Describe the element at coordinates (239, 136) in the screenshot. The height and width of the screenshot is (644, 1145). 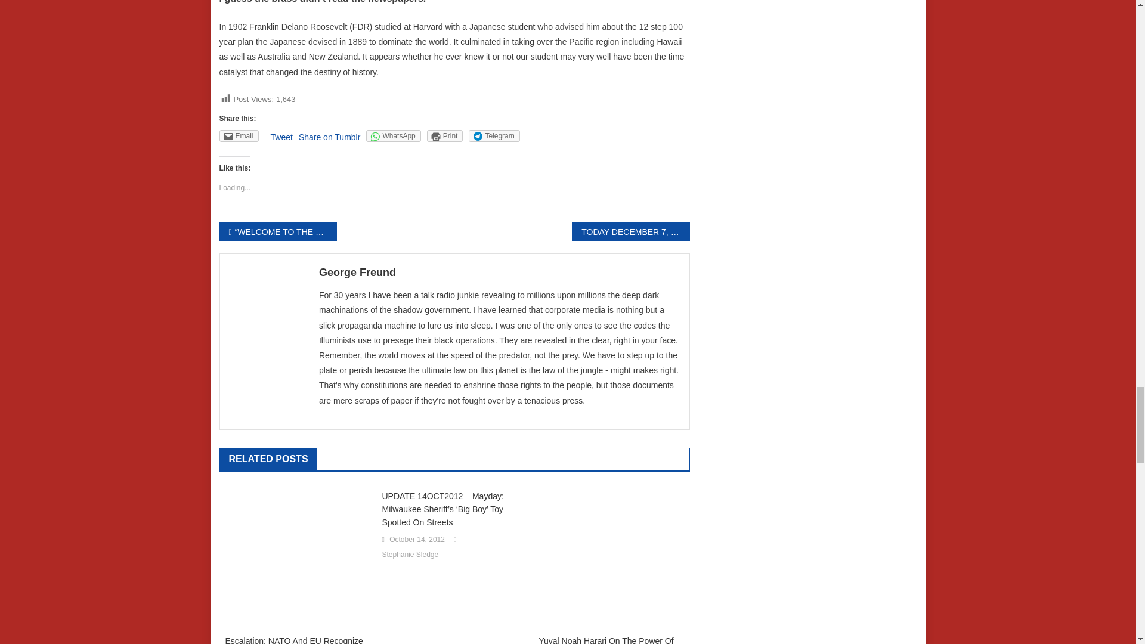
I see `Click to email this to a friend` at that location.